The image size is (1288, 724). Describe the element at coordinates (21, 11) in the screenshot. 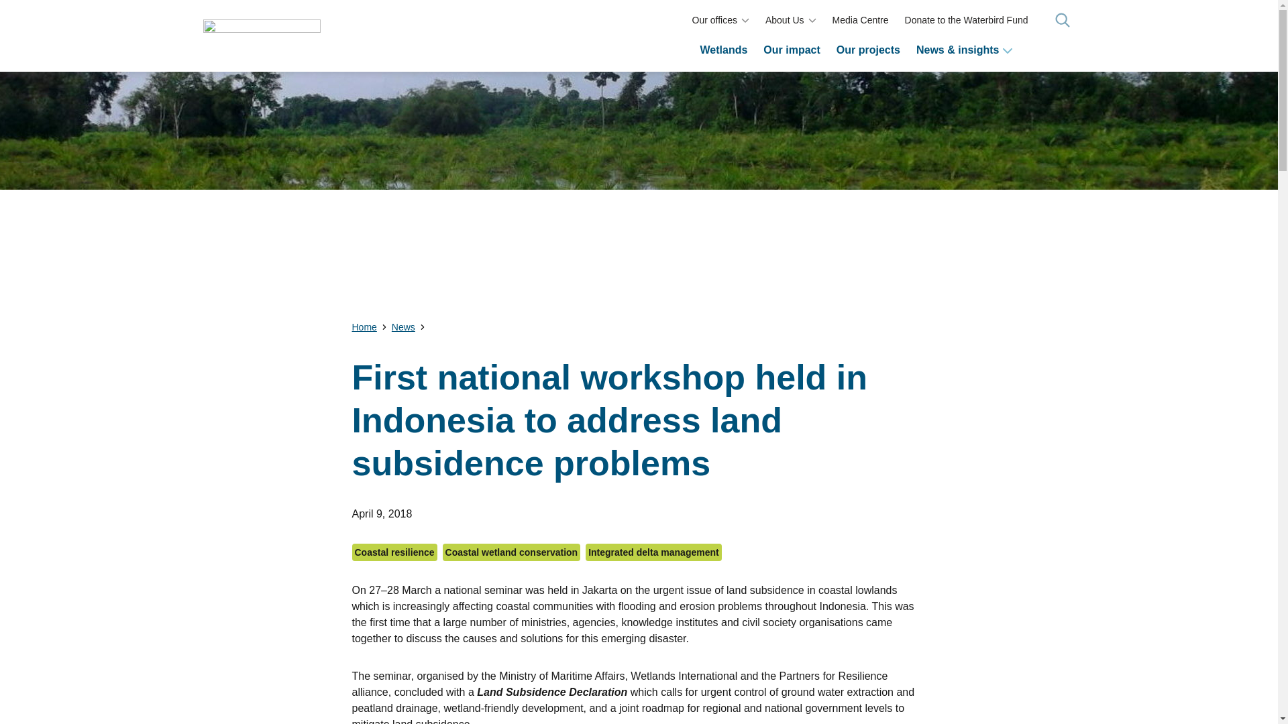

I see `Straight to content` at that location.